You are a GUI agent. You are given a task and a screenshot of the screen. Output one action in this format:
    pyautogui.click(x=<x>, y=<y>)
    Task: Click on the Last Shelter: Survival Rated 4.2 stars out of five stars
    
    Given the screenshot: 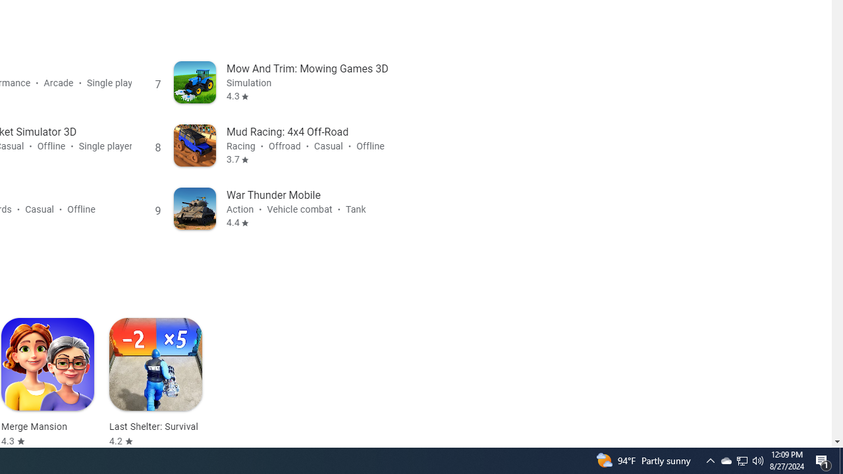 What is the action you would take?
    pyautogui.click(x=155, y=382)
    